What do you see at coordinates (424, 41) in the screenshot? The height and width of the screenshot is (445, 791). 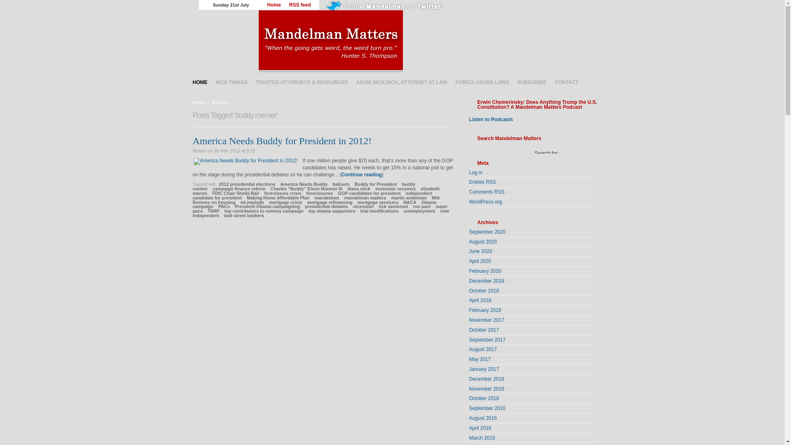 I see `Mandelman Matters` at bounding box center [424, 41].